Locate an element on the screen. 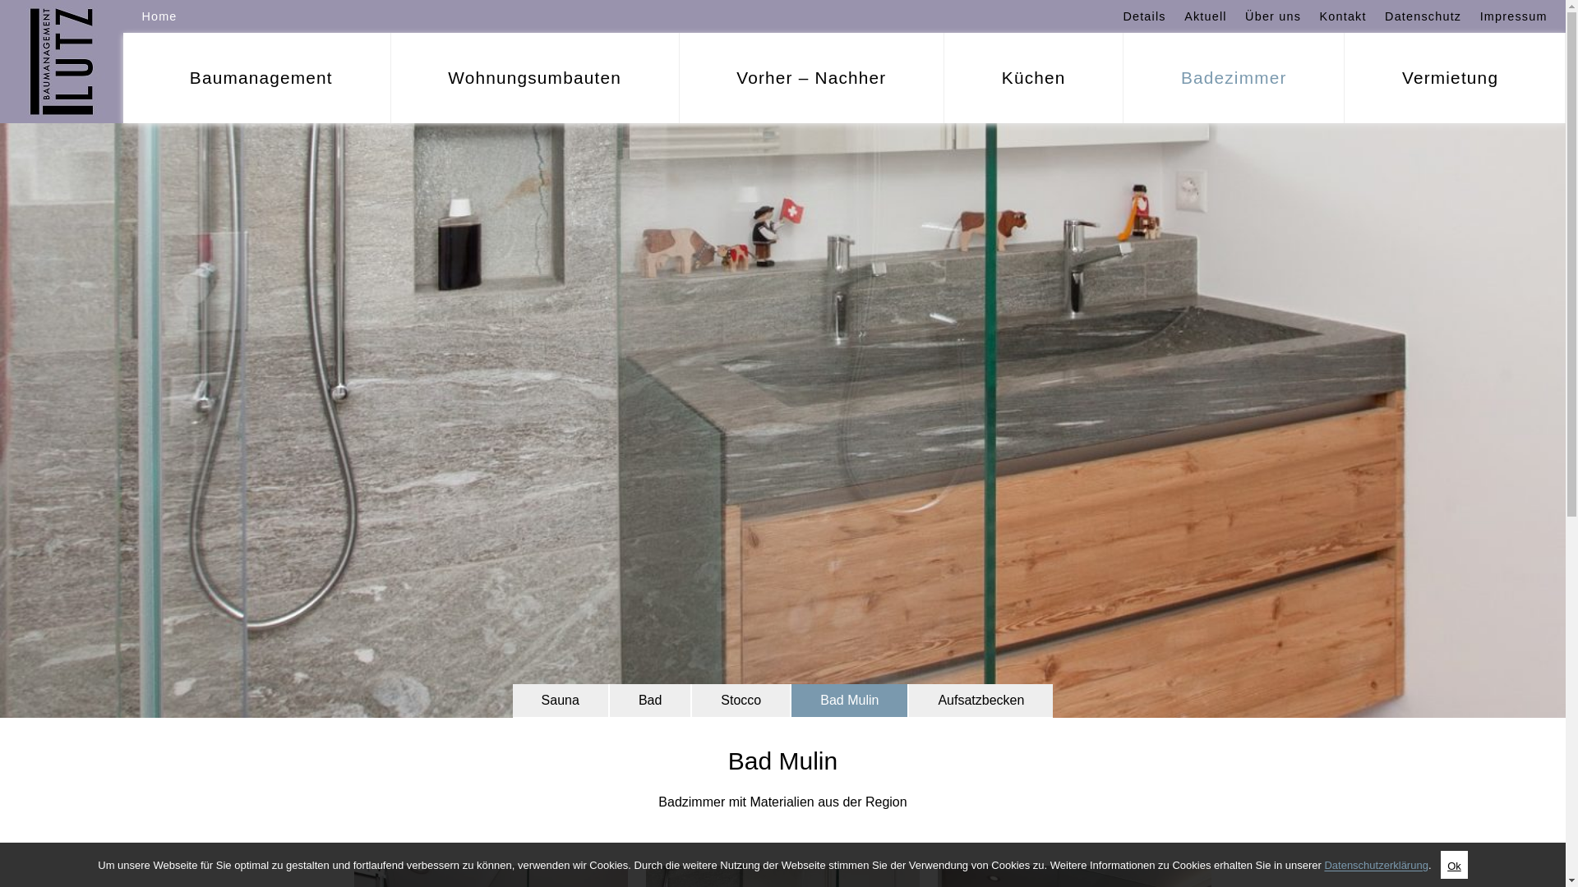 The height and width of the screenshot is (887, 1578). Stocco is located at coordinates (741, 701).